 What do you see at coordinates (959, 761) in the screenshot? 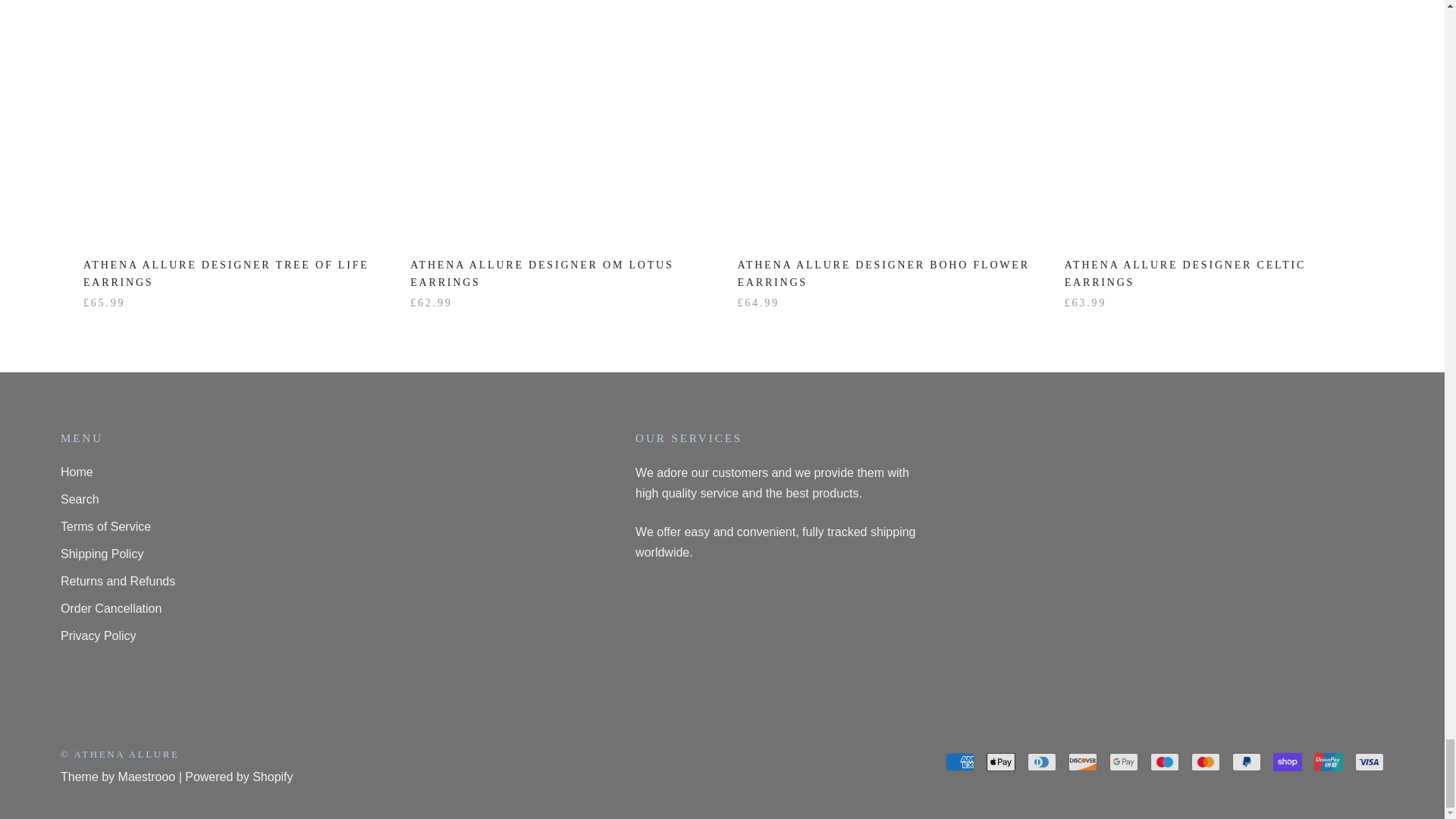
I see `American Express` at bounding box center [959, 761].